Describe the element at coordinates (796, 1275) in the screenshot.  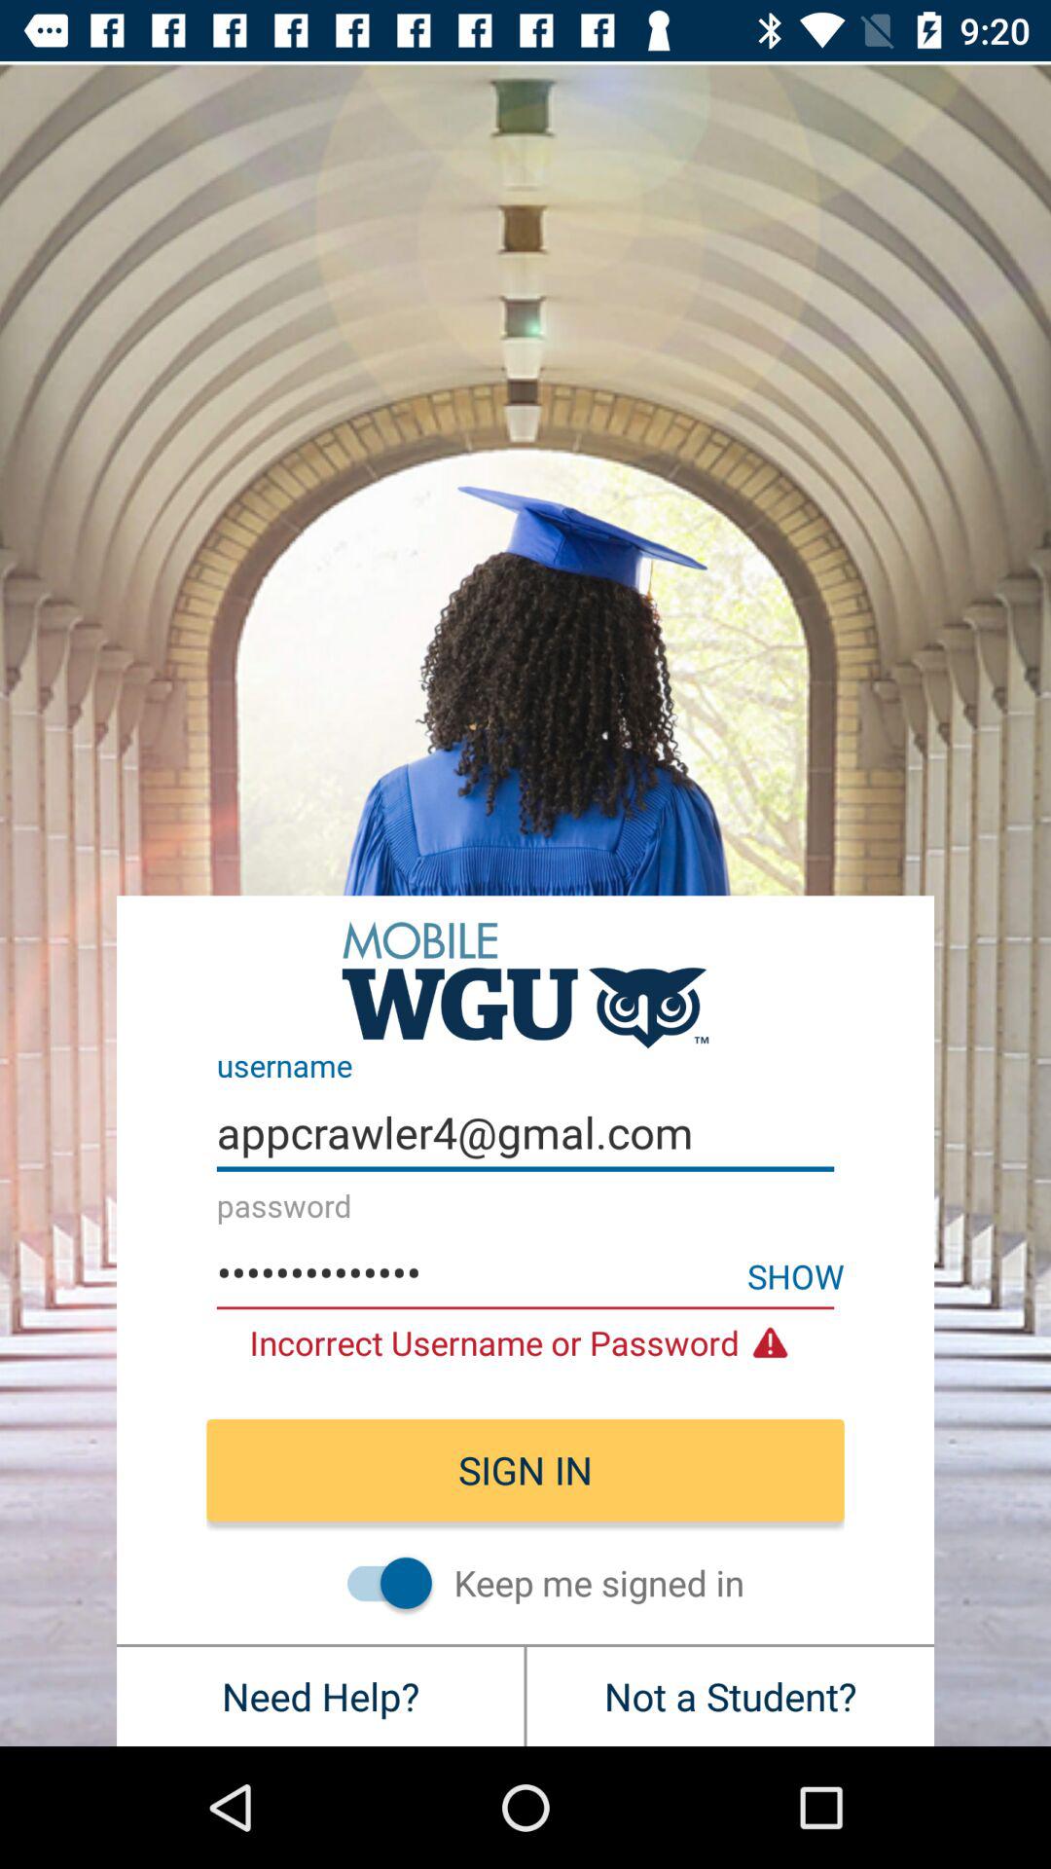
I see `press icon below appcrawler4@gmal.com icon` at that location.